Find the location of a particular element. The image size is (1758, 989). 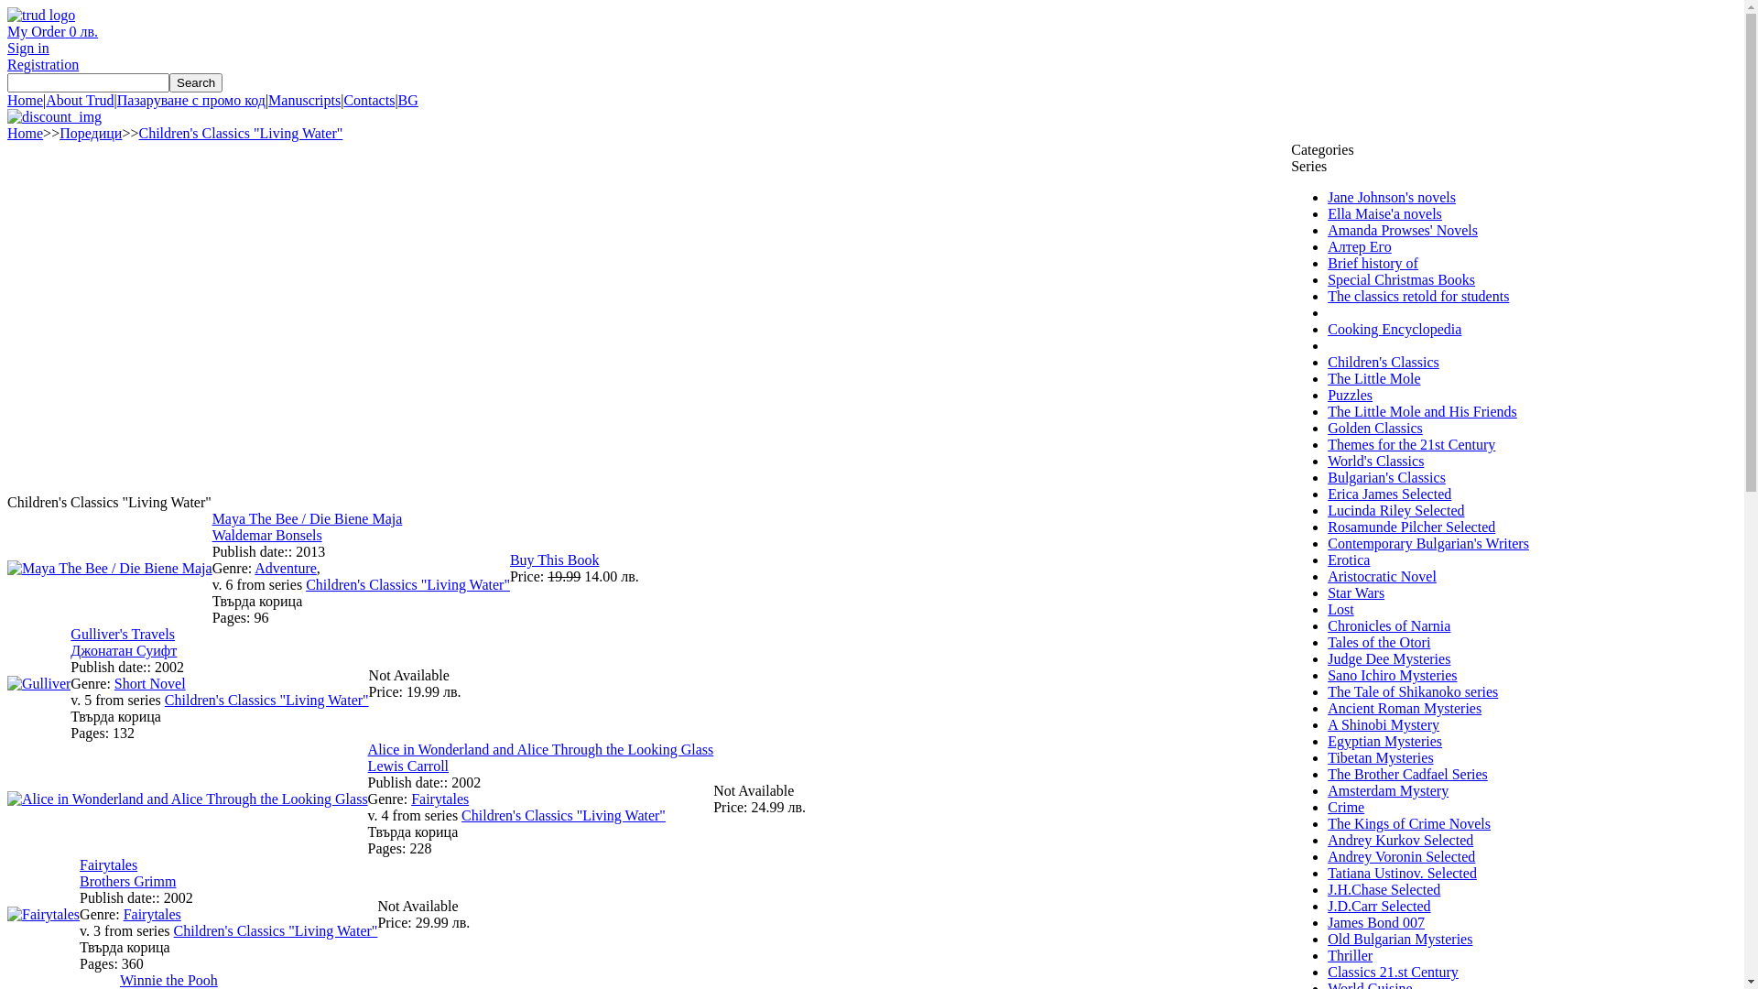

The Little Mole is located at coordinates (1373, 379).